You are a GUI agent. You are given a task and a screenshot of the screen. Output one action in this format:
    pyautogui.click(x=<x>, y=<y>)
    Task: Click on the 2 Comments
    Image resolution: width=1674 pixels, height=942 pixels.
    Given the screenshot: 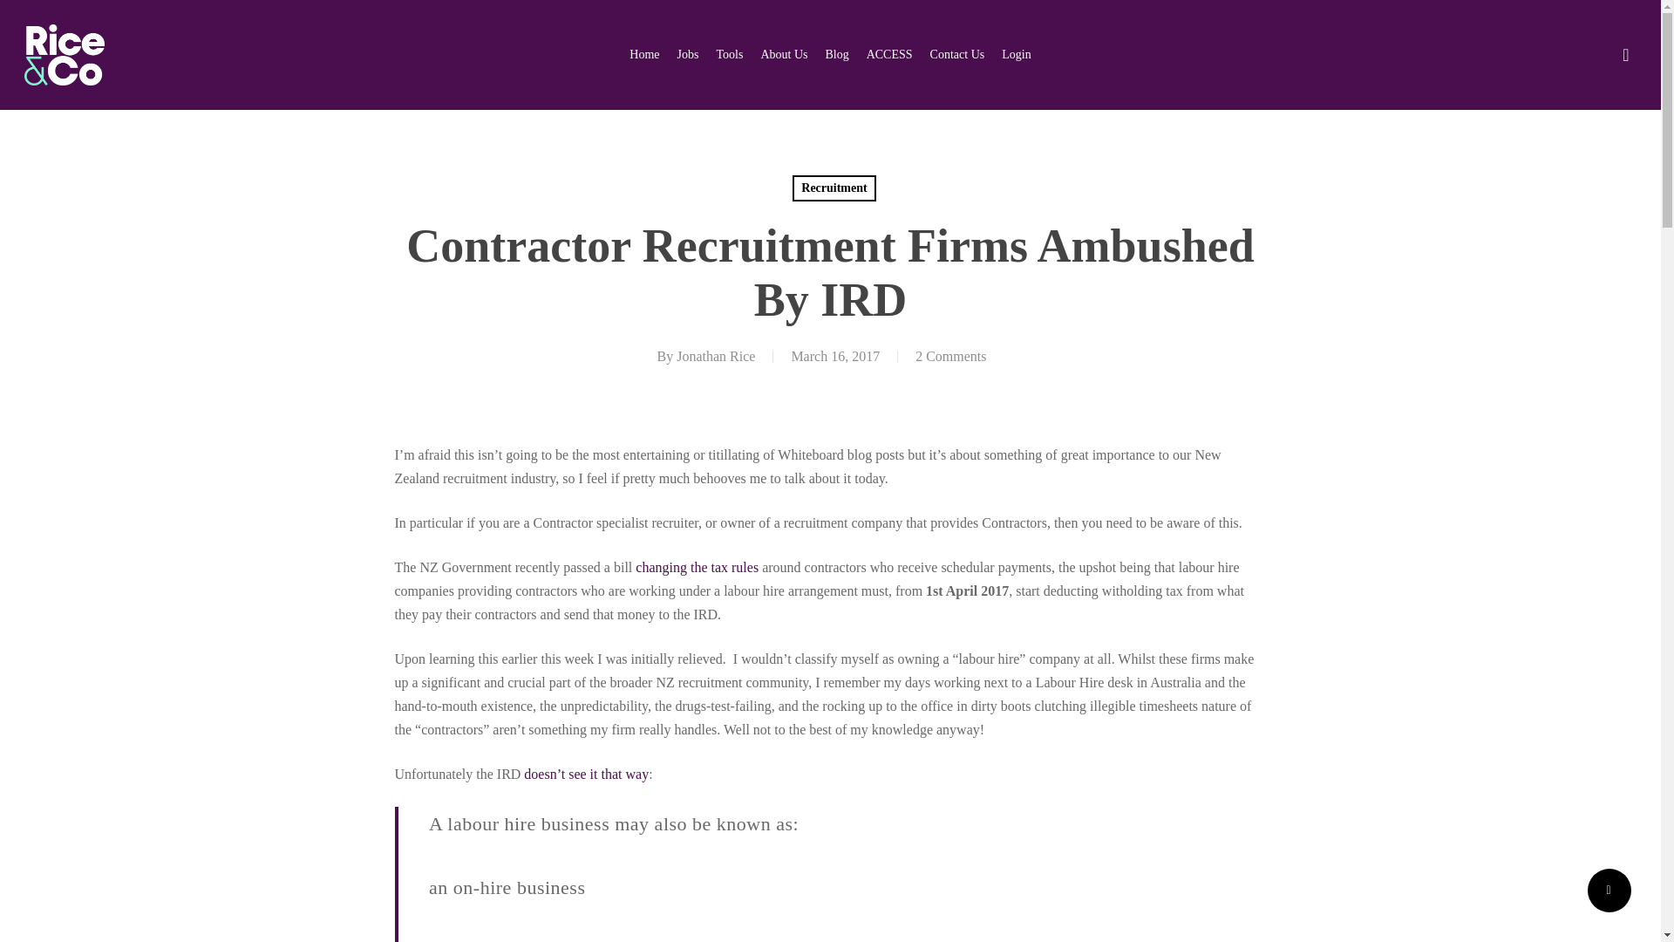 What is the action you would take?
    pyautogui.click(x=950, y=356)
    